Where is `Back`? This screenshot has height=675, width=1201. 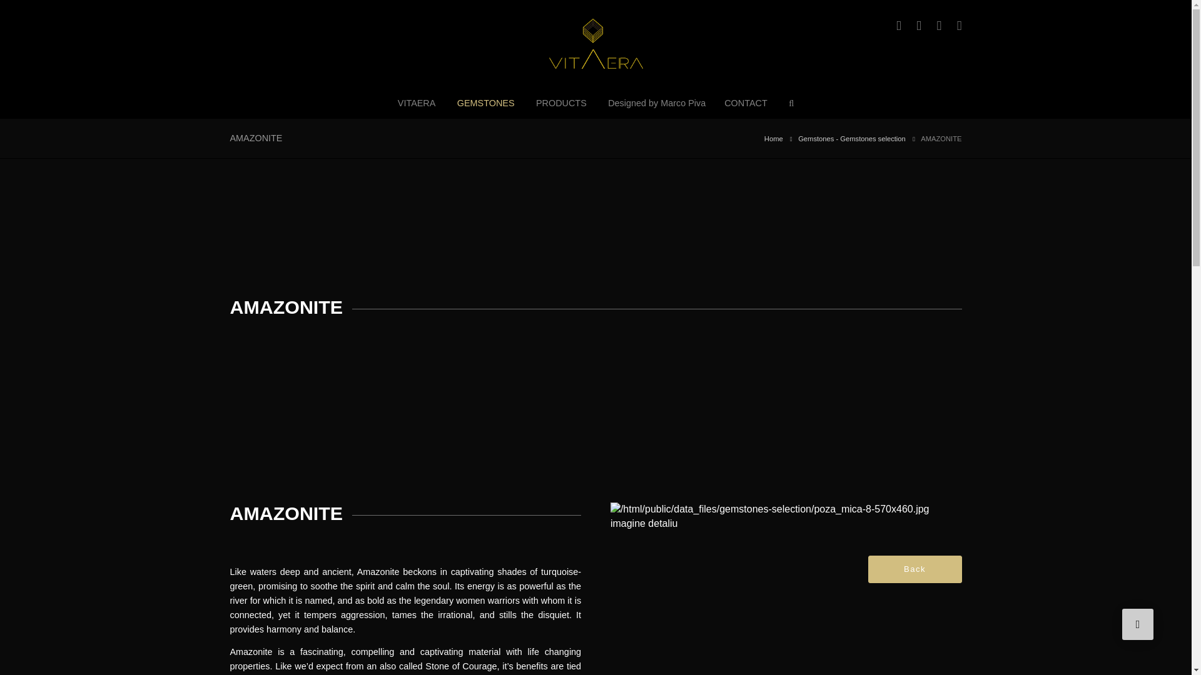
Back is located at coordinates (915, 569).